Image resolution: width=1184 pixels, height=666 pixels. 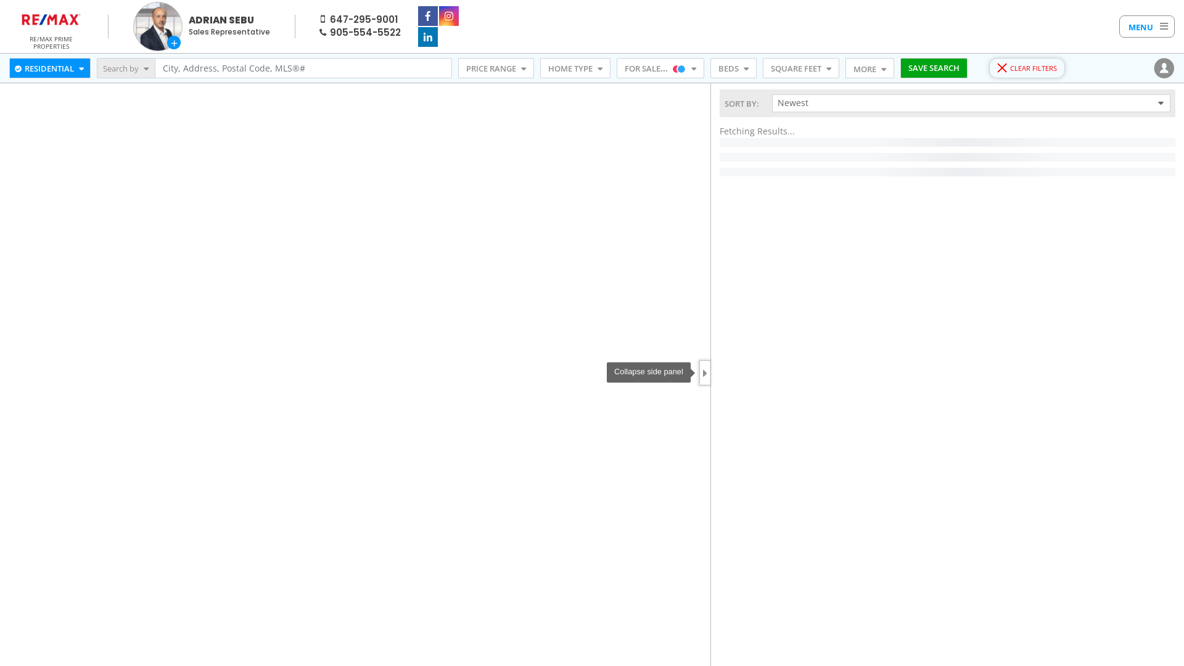 What do you see at coordinates (229, 32) in the screenshot?
I see `Sales Representative` at bounding box center [229, 32].